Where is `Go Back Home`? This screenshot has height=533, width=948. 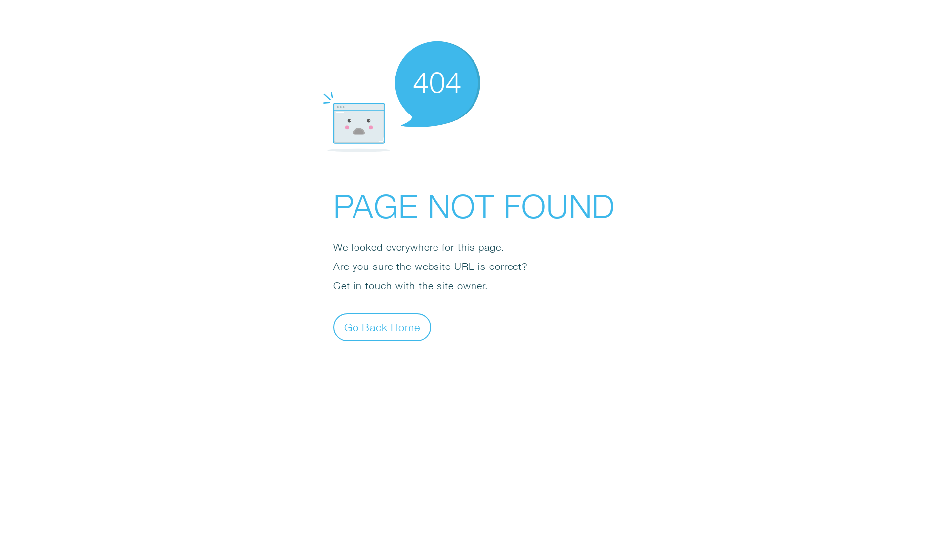 Go Back Home is located at coordinates (382, 327).